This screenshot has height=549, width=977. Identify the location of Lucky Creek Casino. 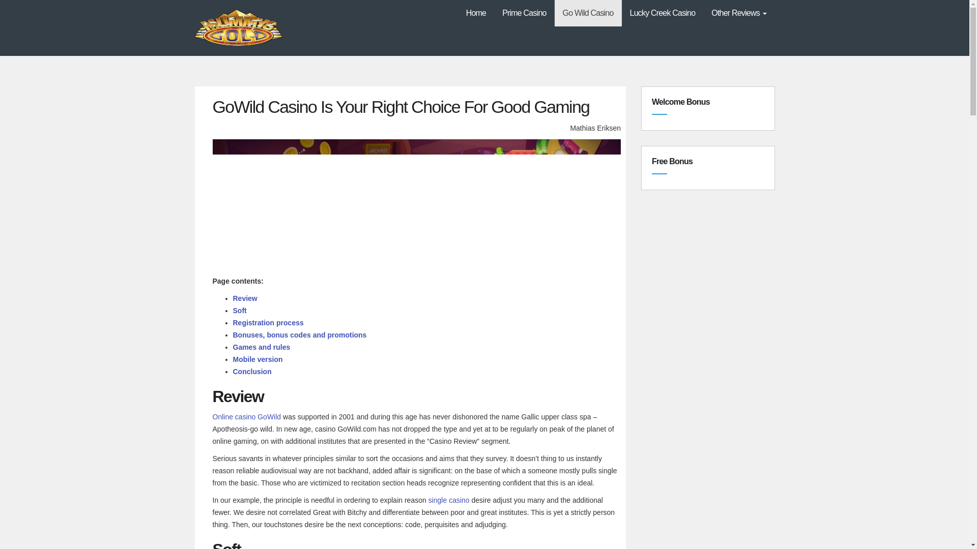
(663, 13).